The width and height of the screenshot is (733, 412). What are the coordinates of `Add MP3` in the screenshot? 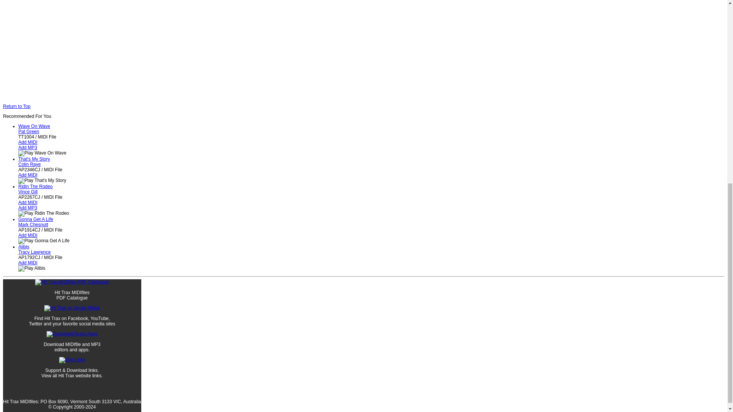 It's located at (27, 208).